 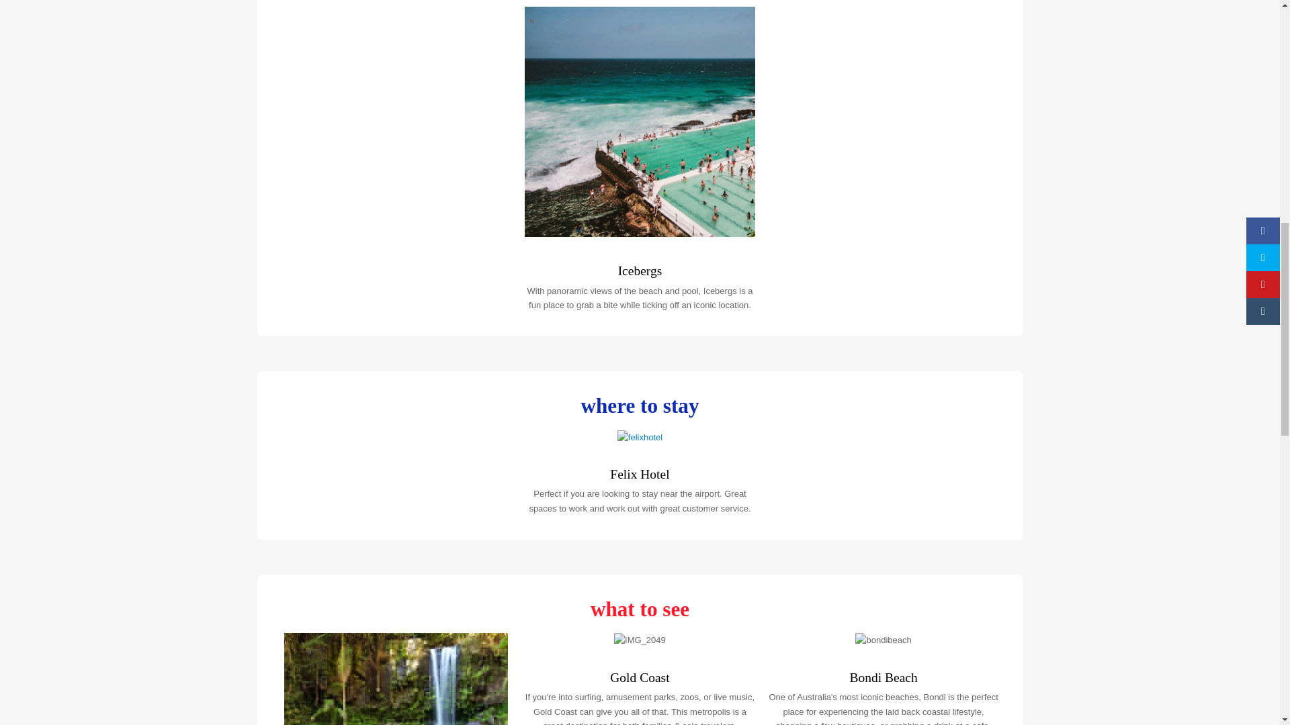 I want to click on Felix Hotel, so click(x=640, y=474).